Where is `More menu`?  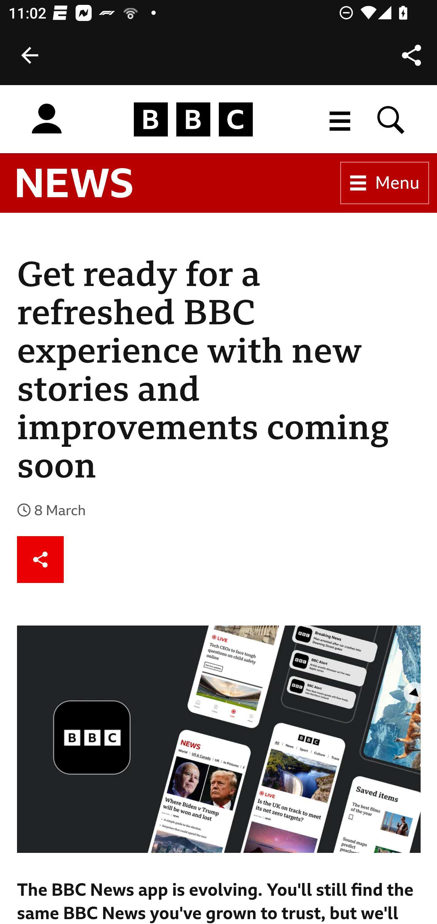 More menu is located at coordinates (340, 119).